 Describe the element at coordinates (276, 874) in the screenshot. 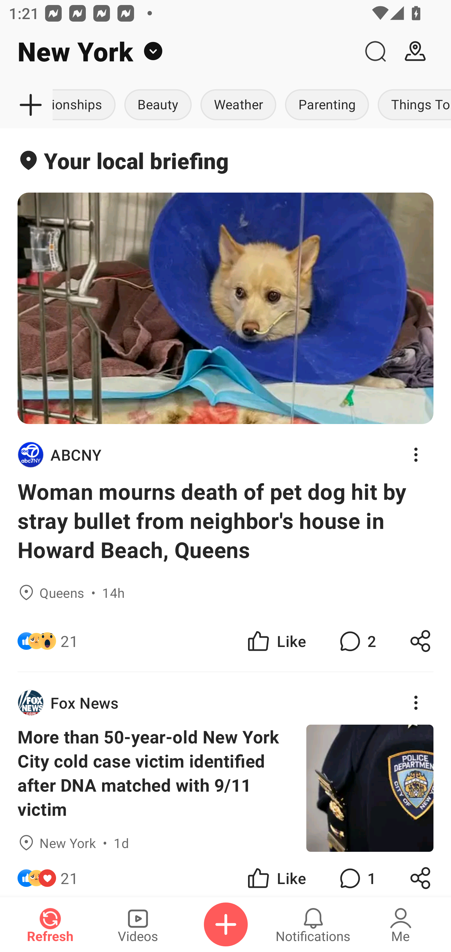

I see `Like` at that location.